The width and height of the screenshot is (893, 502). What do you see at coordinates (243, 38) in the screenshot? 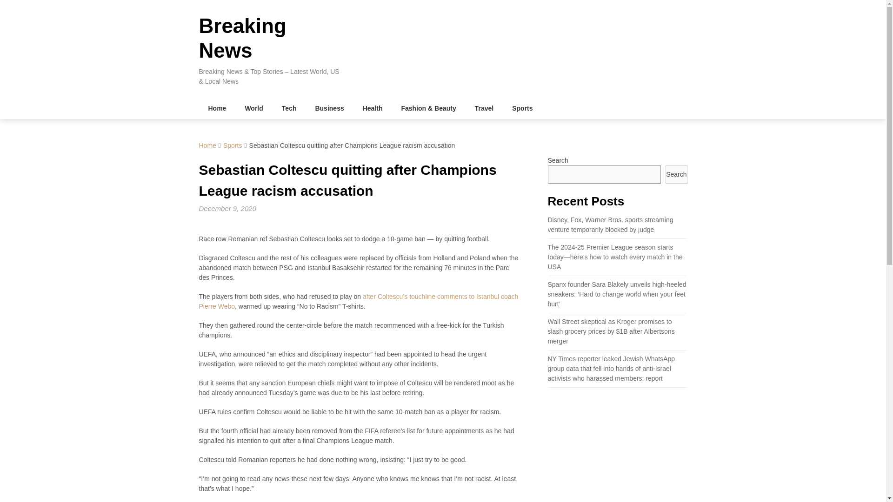
I see `Breaking News` at bounding box center [243, 38].